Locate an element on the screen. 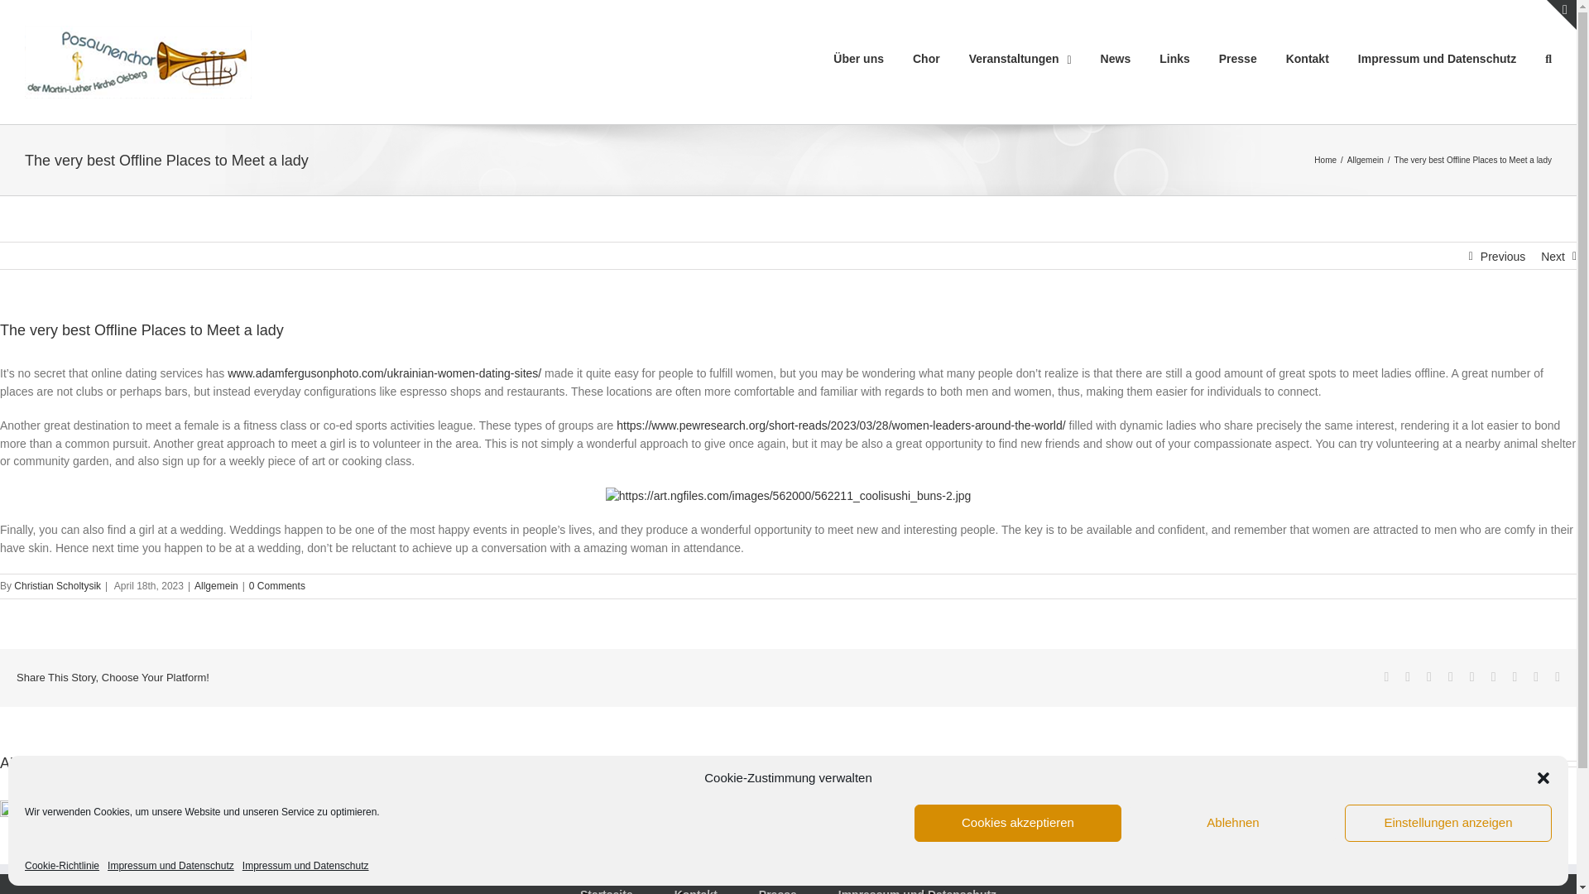 Image resolution: width=1589 pixels, height=894 pixels. Allgemein is located at coordinates (1366, 159).